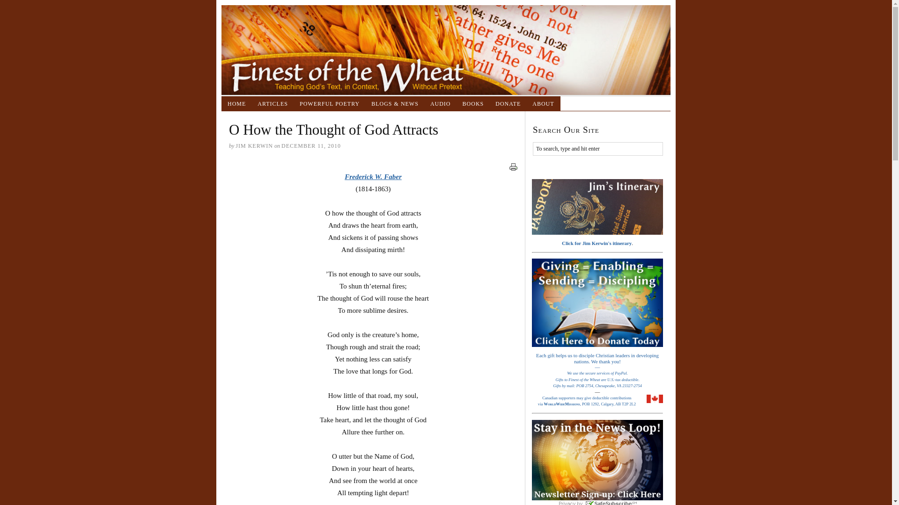  What do you see at coordinates (330, 104) in the screenshot?
I see `POWERFUL POETRY` at bounding box center [330, 104].